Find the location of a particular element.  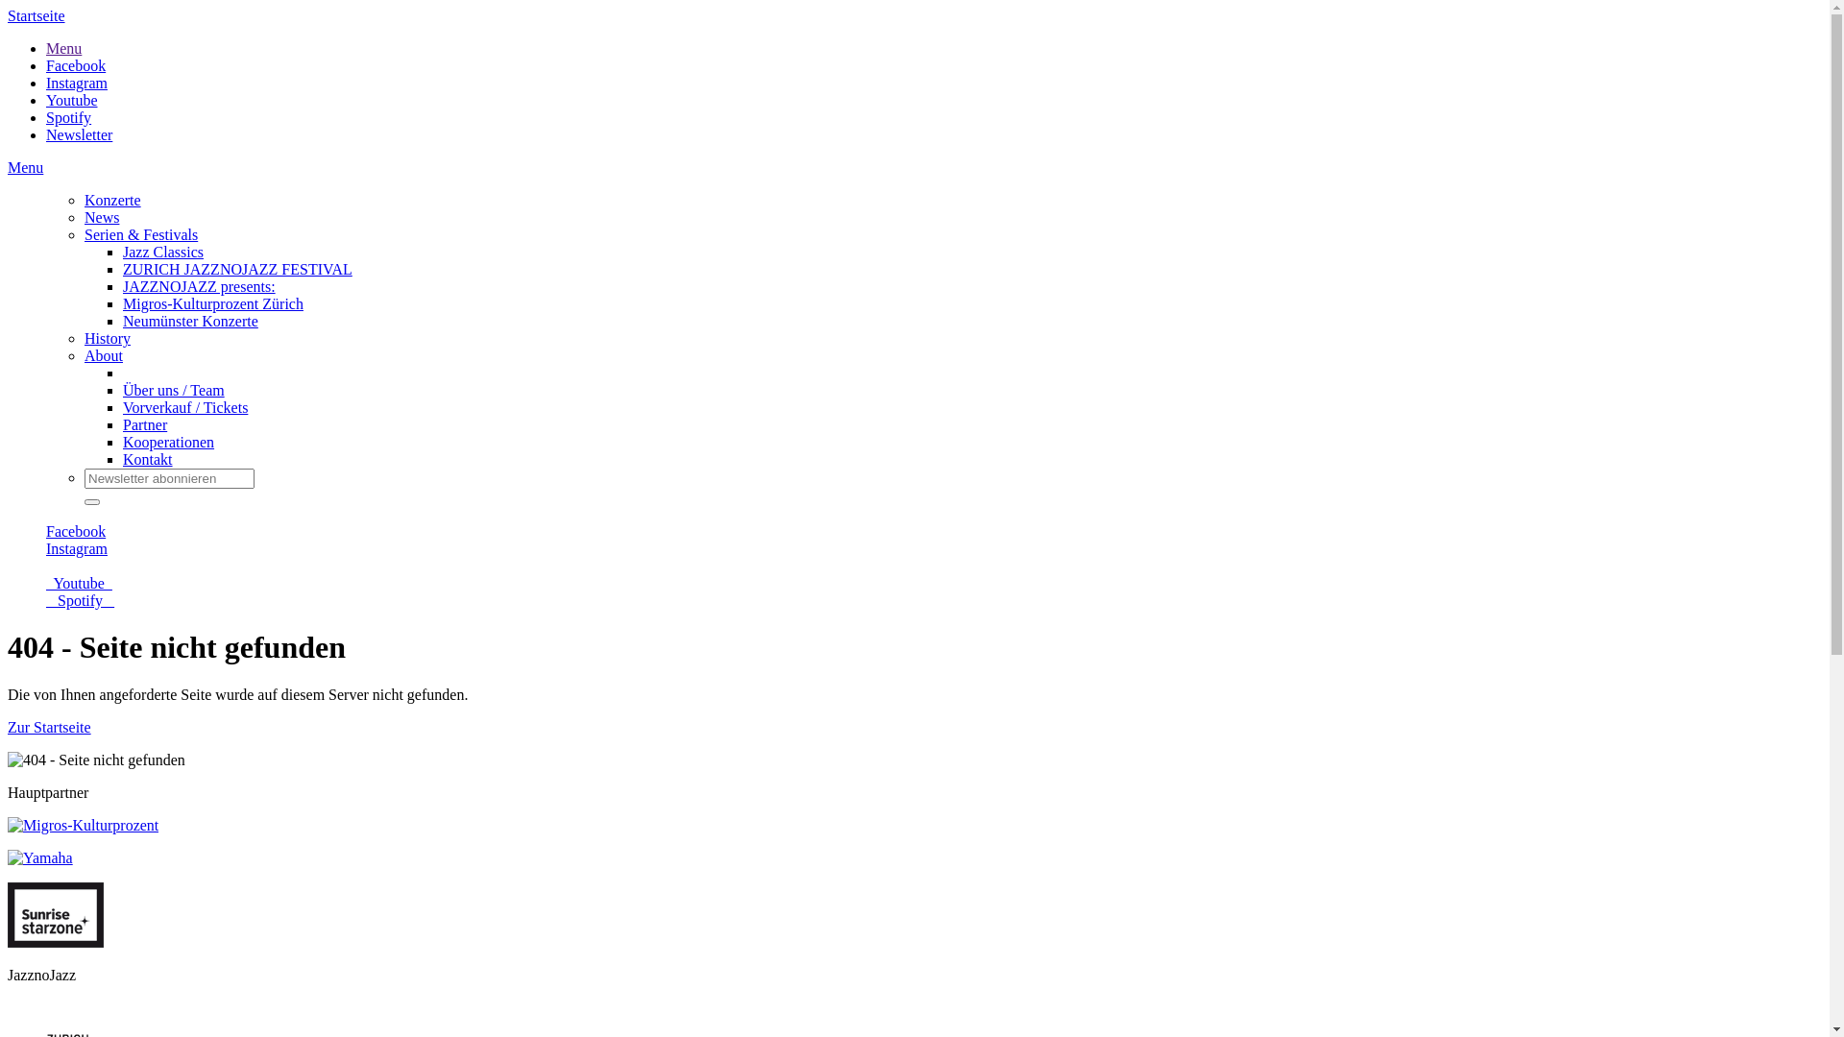

Serien & Festivals is located at coordinates (141, 234).